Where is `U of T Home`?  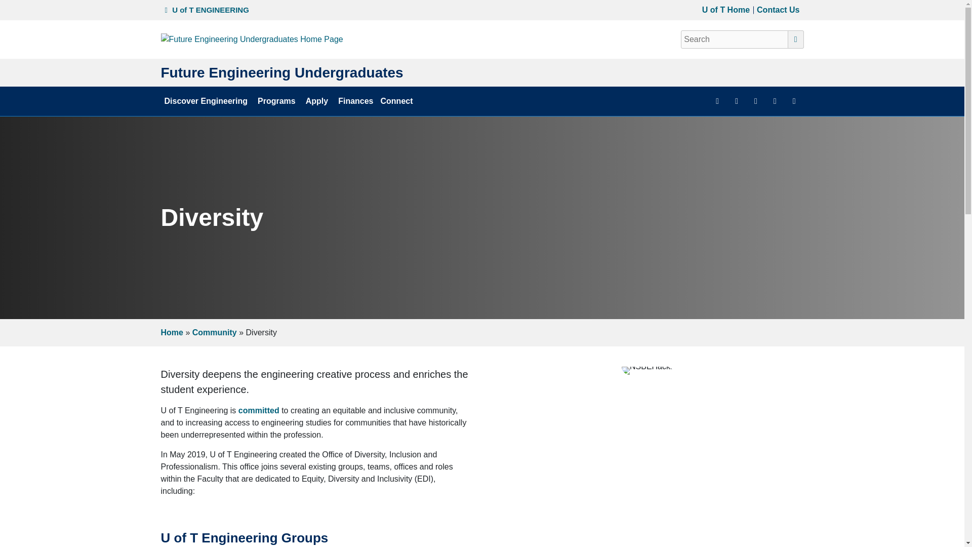
U of T Home is located at coordinates (724, 10).